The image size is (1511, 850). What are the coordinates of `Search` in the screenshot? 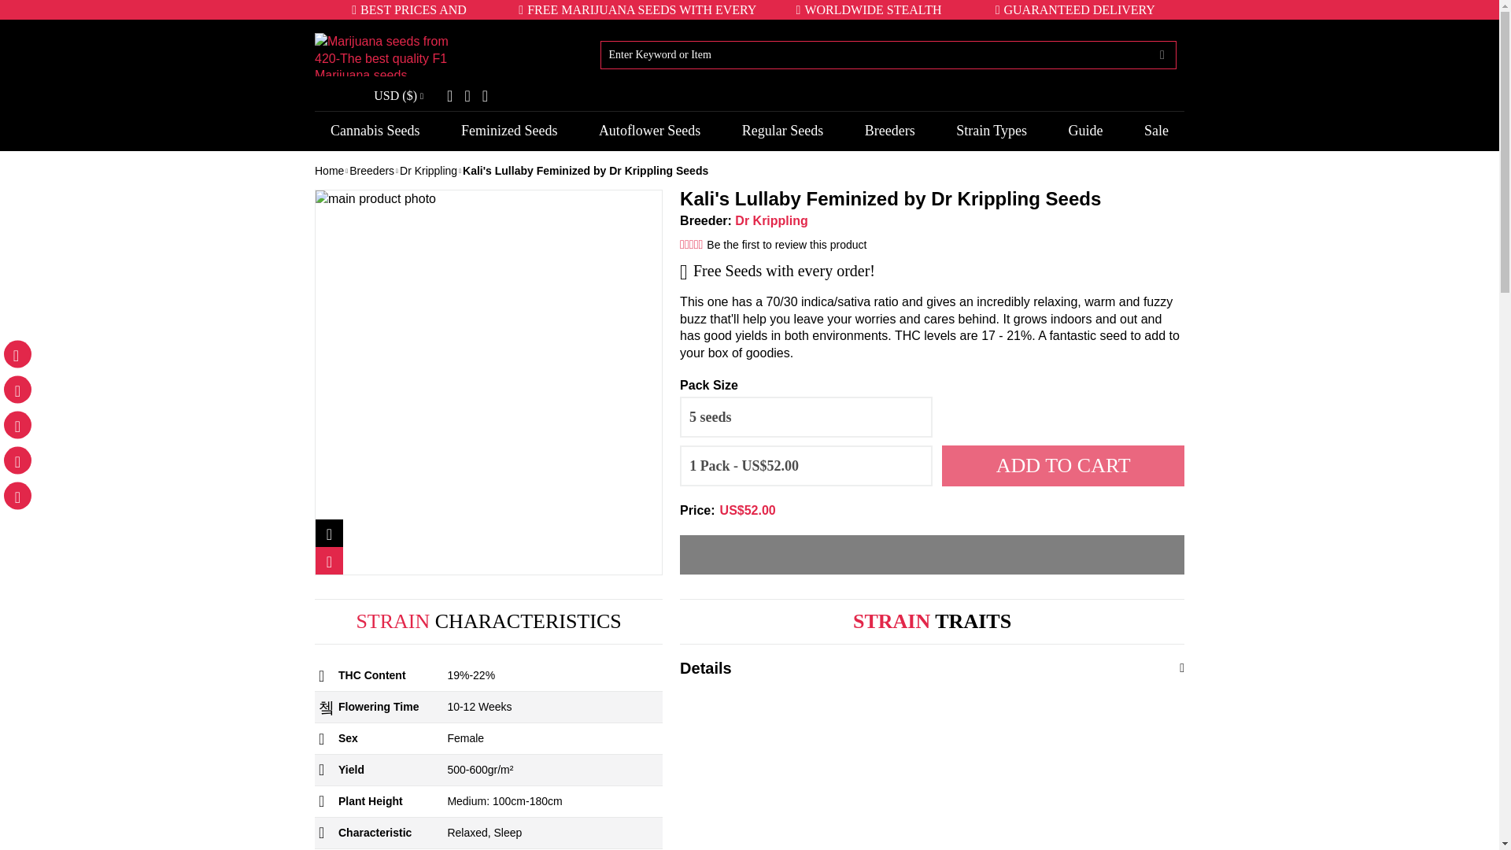 It's located at (1162, 54).